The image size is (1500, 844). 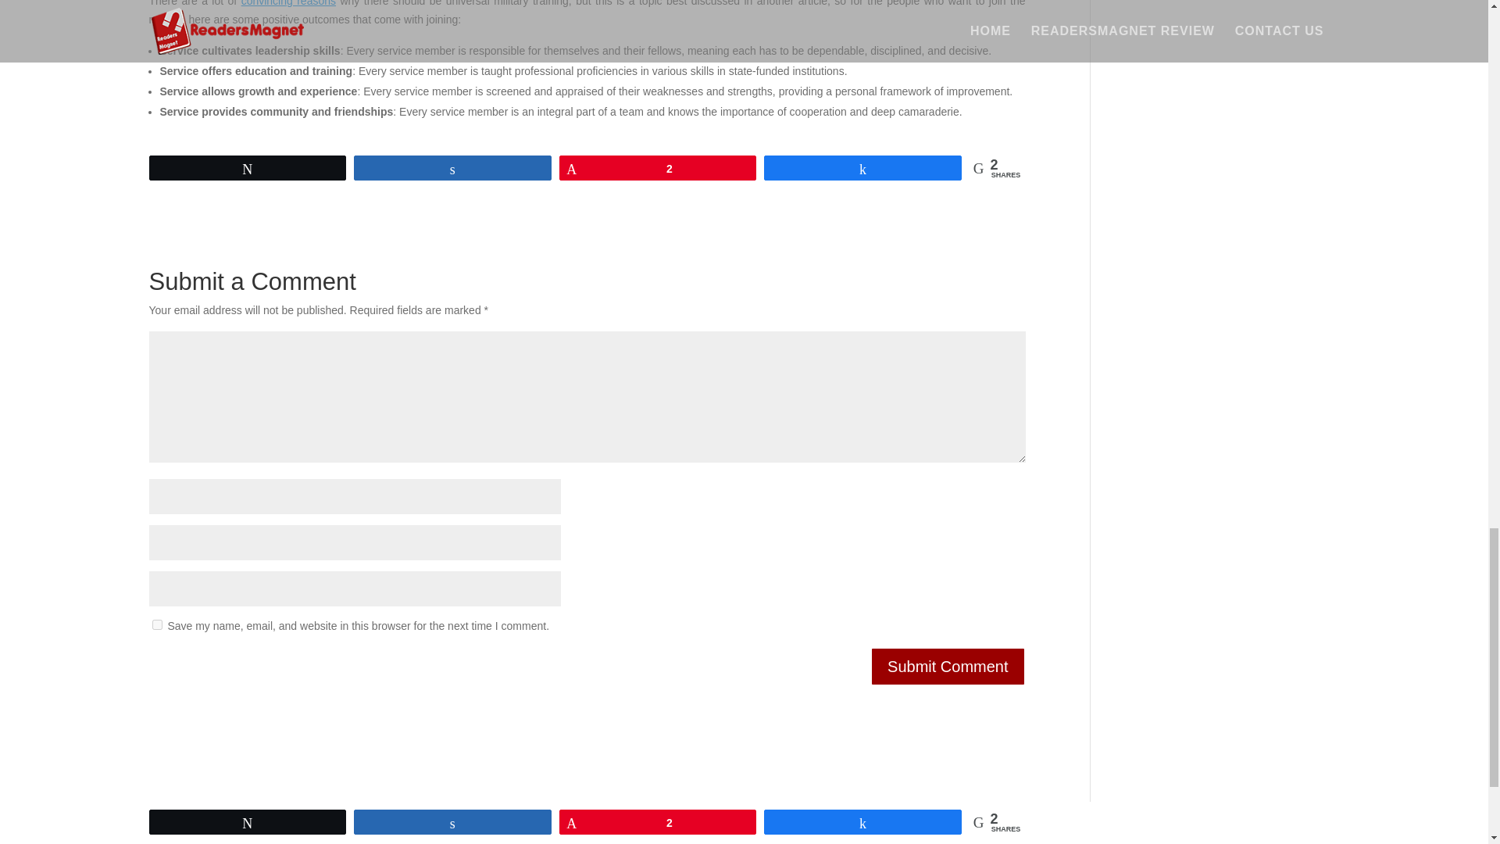 I want to click on ReadersMagnet Marketing World, so click(x=1214, y=836).